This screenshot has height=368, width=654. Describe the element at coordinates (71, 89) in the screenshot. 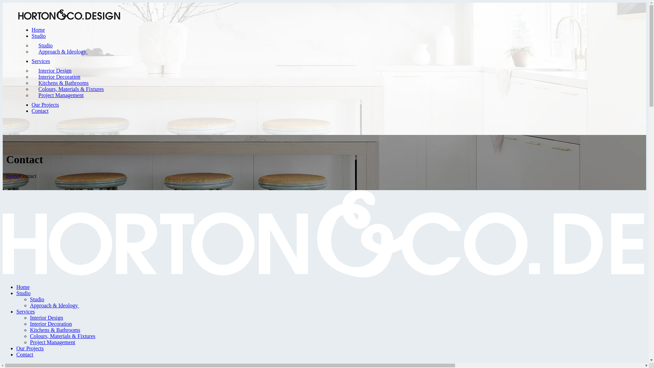

I see `Colours, Materials & Fixtures` at that location.